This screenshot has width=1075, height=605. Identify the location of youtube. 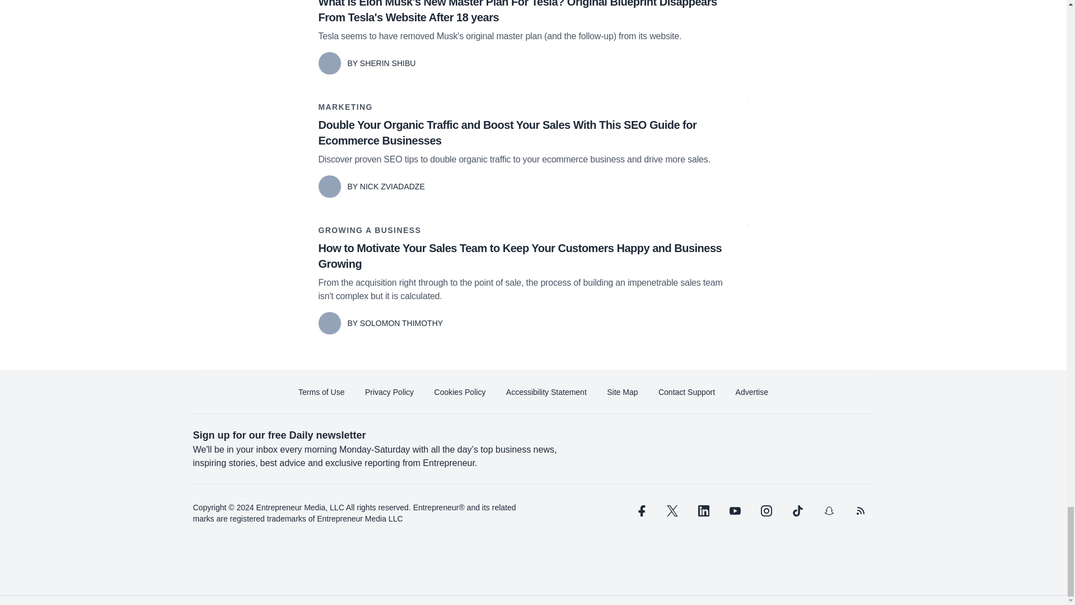
(735, 511).